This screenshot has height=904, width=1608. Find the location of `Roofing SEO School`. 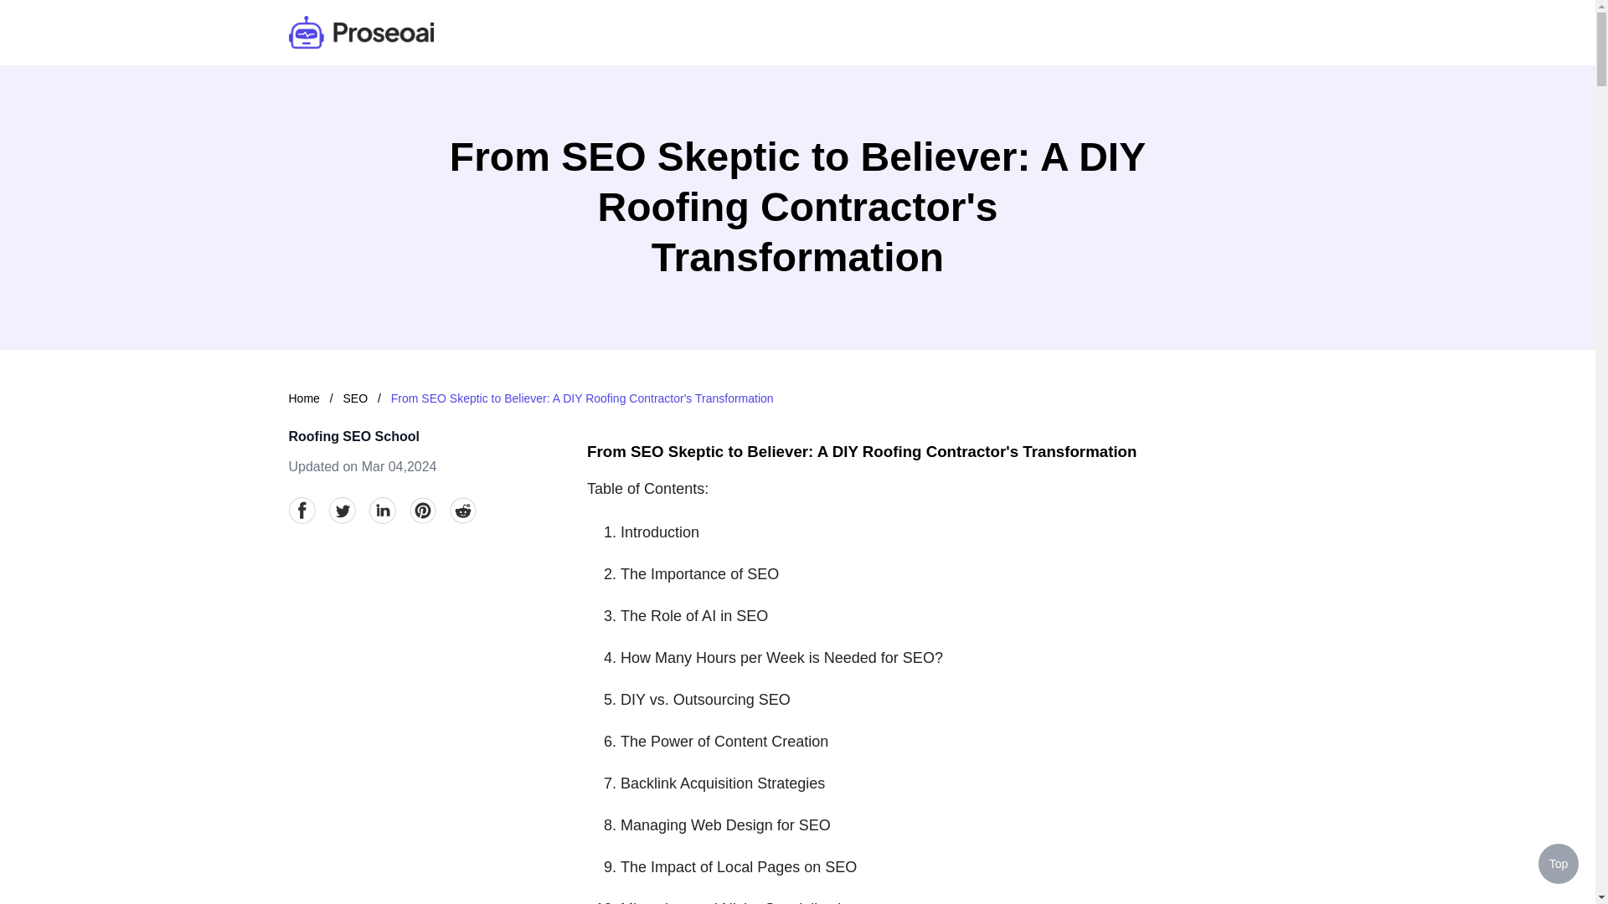

Roofing SEO School is located at coordinates (353, 437).